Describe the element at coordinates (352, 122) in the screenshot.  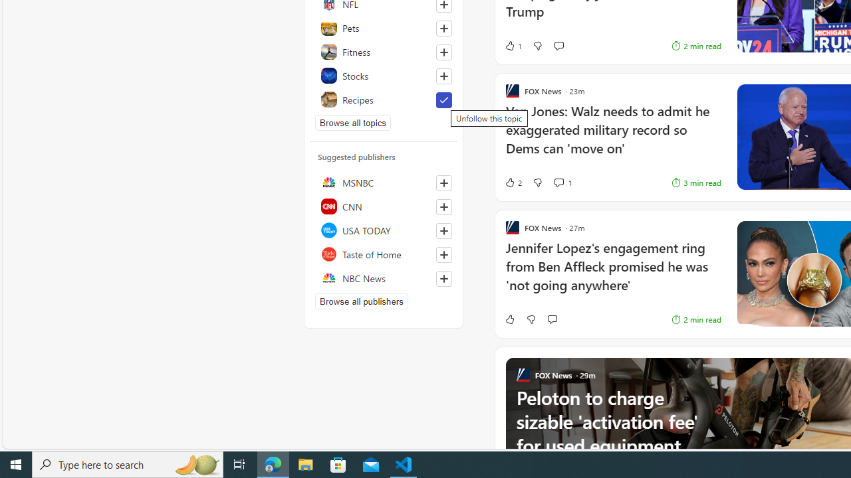
I see `Browse all topics` at that location.